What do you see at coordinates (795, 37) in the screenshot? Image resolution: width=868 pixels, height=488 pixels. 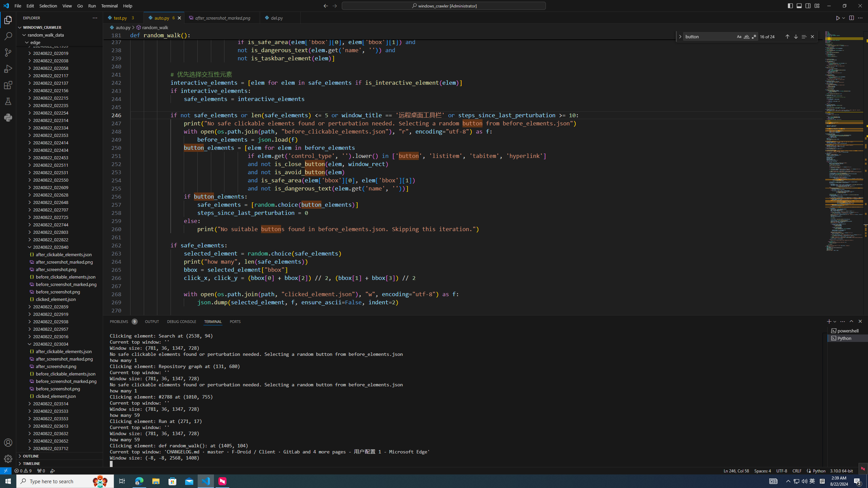 I see `Next Match (Enter)` at bounding box center [795, 37].